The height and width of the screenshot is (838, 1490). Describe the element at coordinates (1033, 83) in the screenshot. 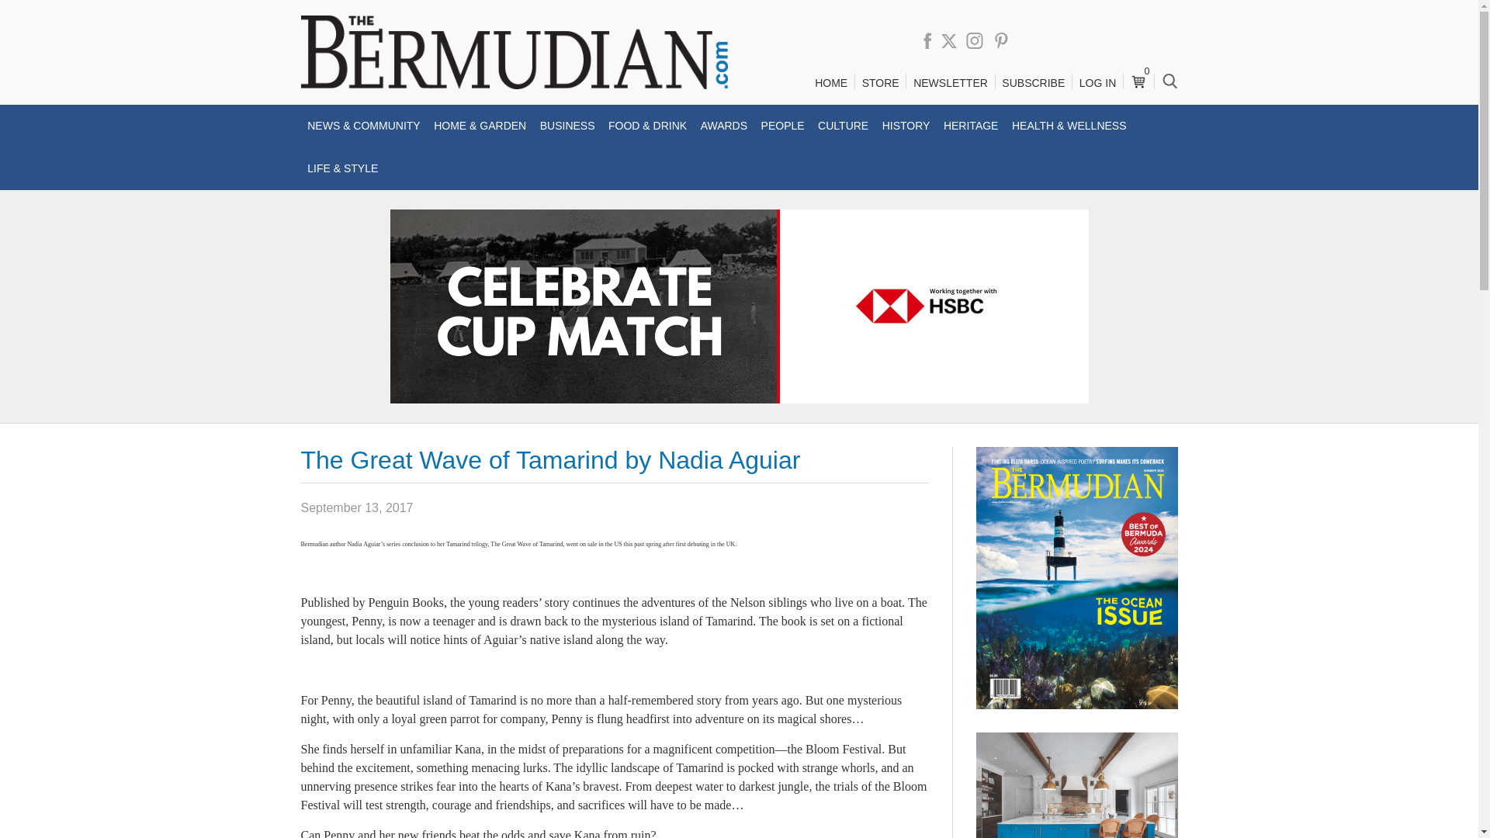

I see `SUBSCRIBE` at that location.